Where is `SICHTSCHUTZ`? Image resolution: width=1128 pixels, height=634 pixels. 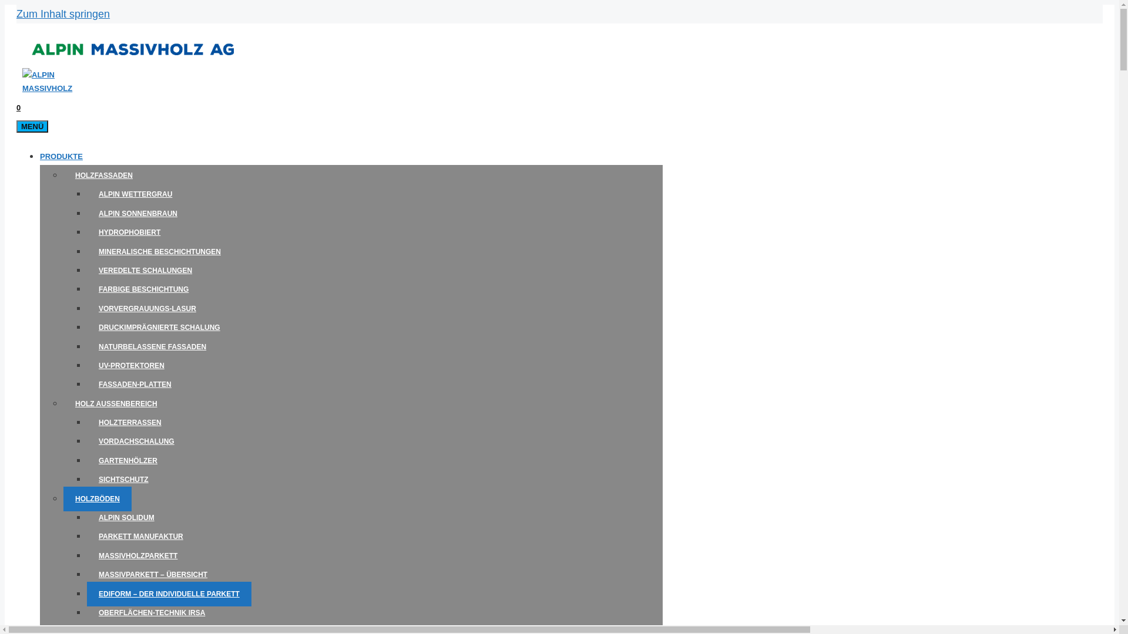
SICHTSCHUTZ is located at coordinates (123, 480).